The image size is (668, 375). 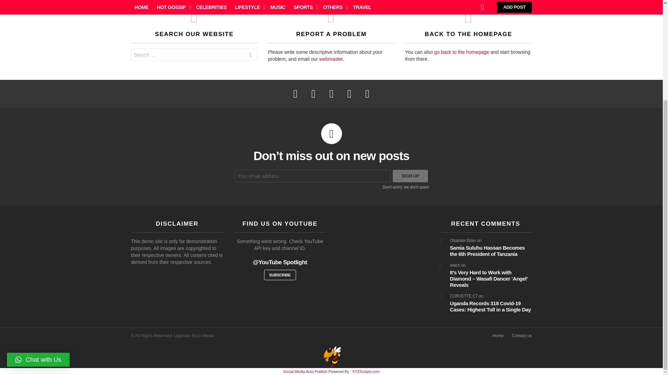 What do you see at coordinates (194, 55) in the screenshot?
I see `Search for:` at bounding box center [194, 55].